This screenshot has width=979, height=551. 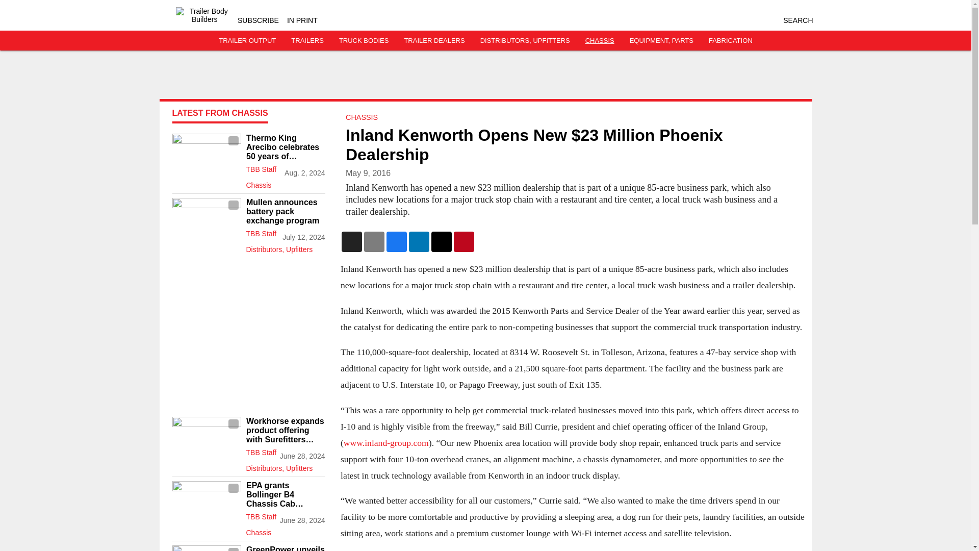 I want to click on TBB Staff, so click(x=261, y=169).